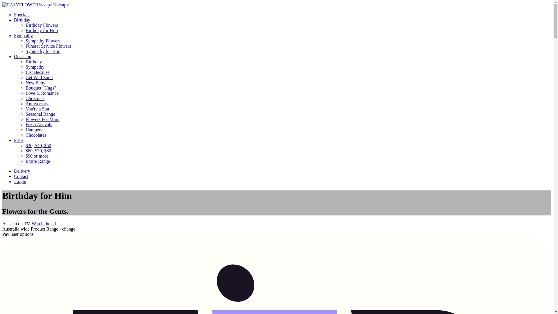 Image resolution: width=558 pixels, height=314 pixels. Describe the element at coordinates (288, 135) in the screenshot. I see `Chocolates` at that location.